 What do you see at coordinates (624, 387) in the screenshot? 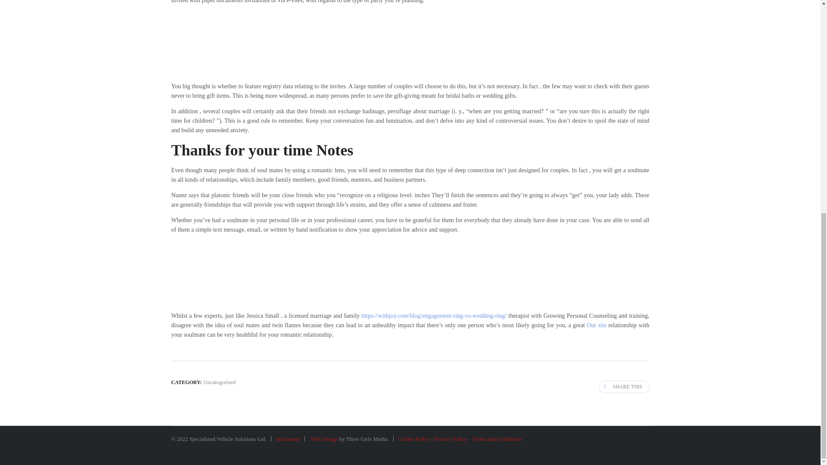
I see `Share this` at bounding box center [624, 387].